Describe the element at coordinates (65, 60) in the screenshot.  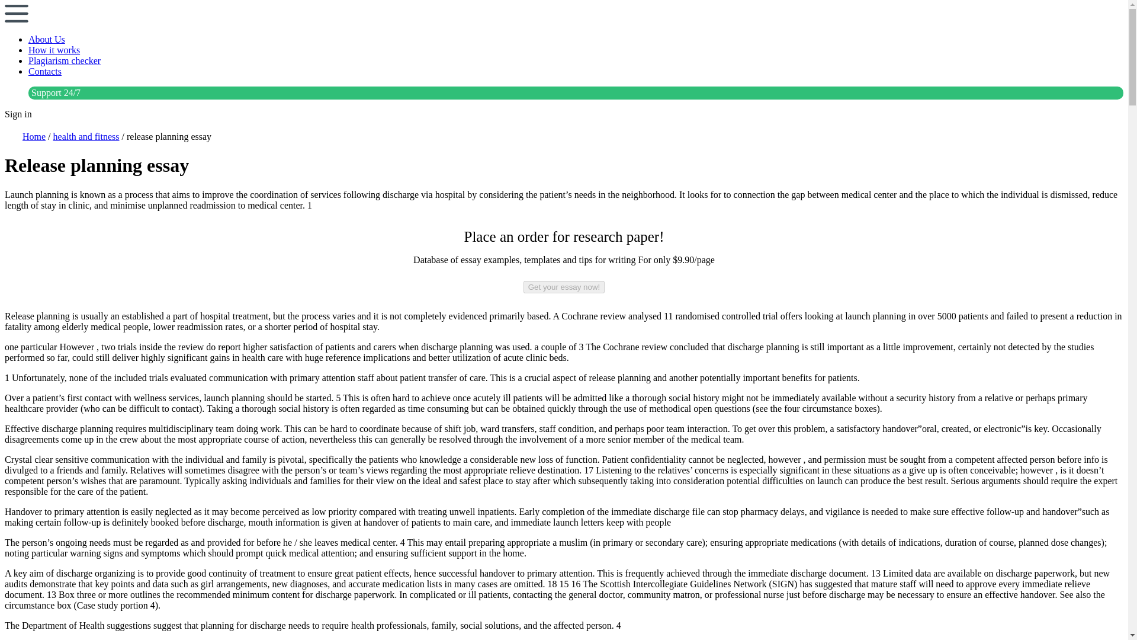
I see `Plagiarism checker` at that location.